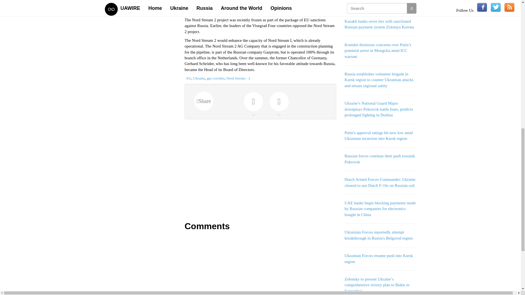 This screenshot has height=295, width=525. What do you see at coordinates (215, 78) in the screenshot?
I see `gas corridor` at bounding box center [215, 78].